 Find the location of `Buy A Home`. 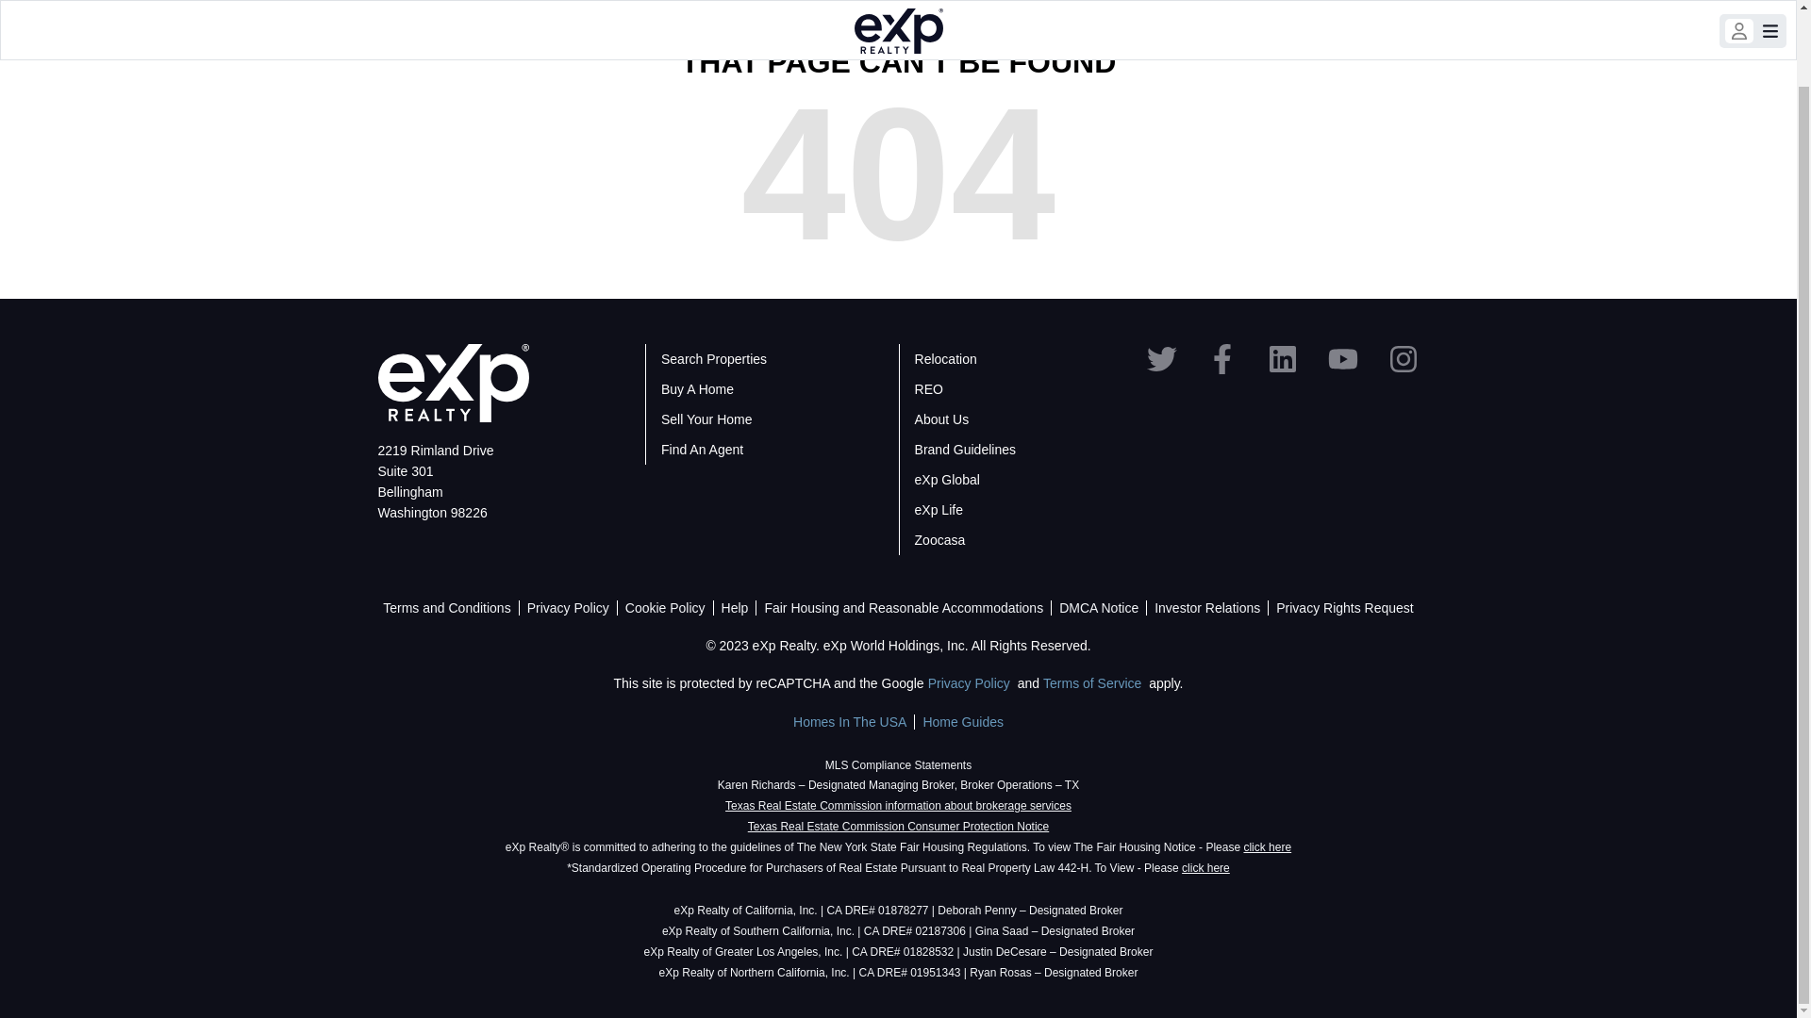

Buy A Home is located at coordinates (696, 389).